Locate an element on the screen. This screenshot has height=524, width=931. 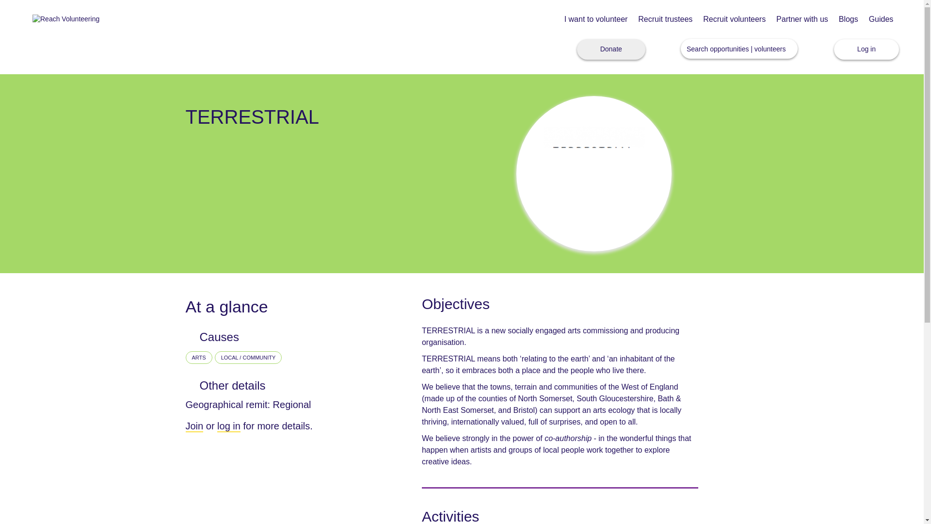
log in is located at coordinates (228, 426).